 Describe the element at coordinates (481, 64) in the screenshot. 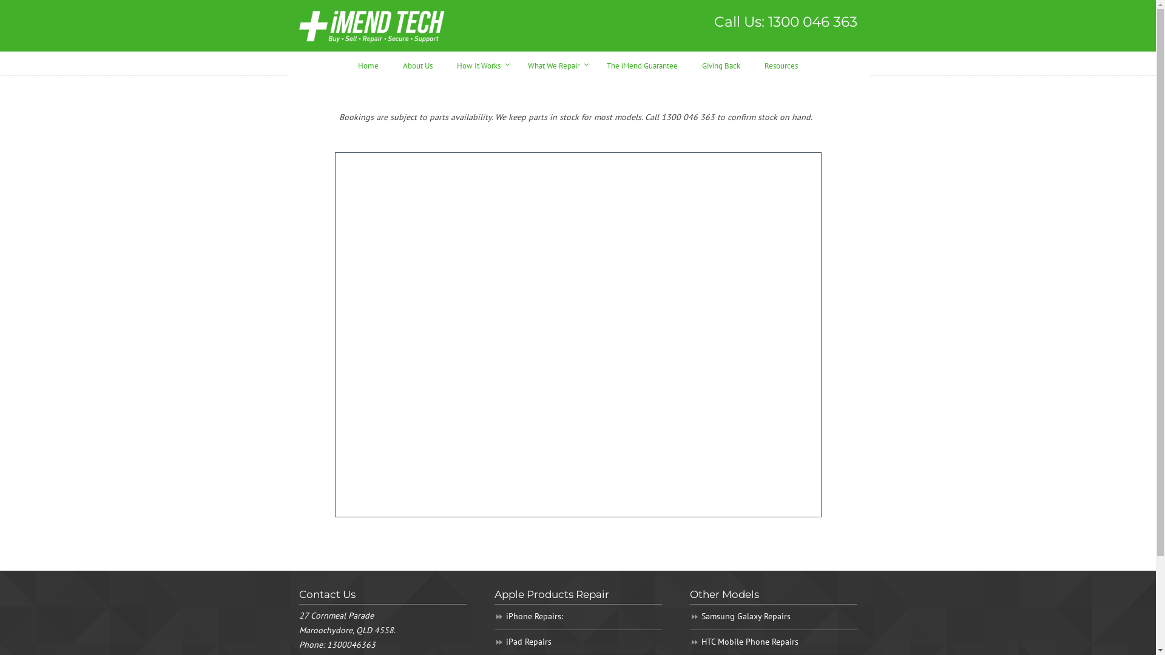

I see `How It Works` at that location.